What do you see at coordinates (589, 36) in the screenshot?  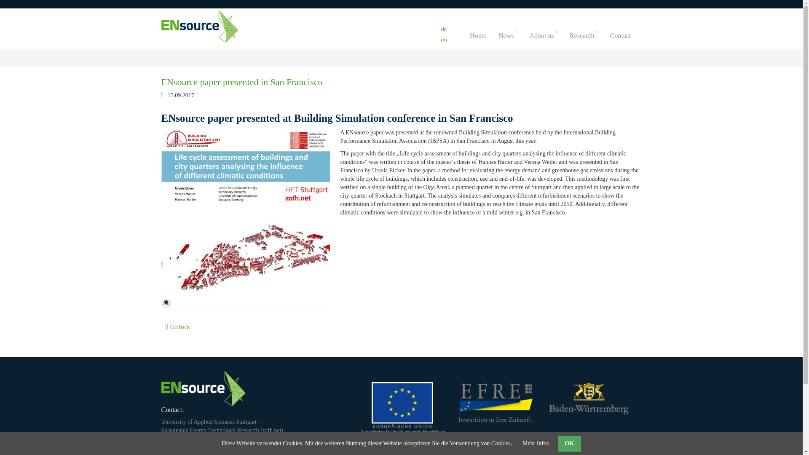 I see `Research` at bounding box center [589, 36].